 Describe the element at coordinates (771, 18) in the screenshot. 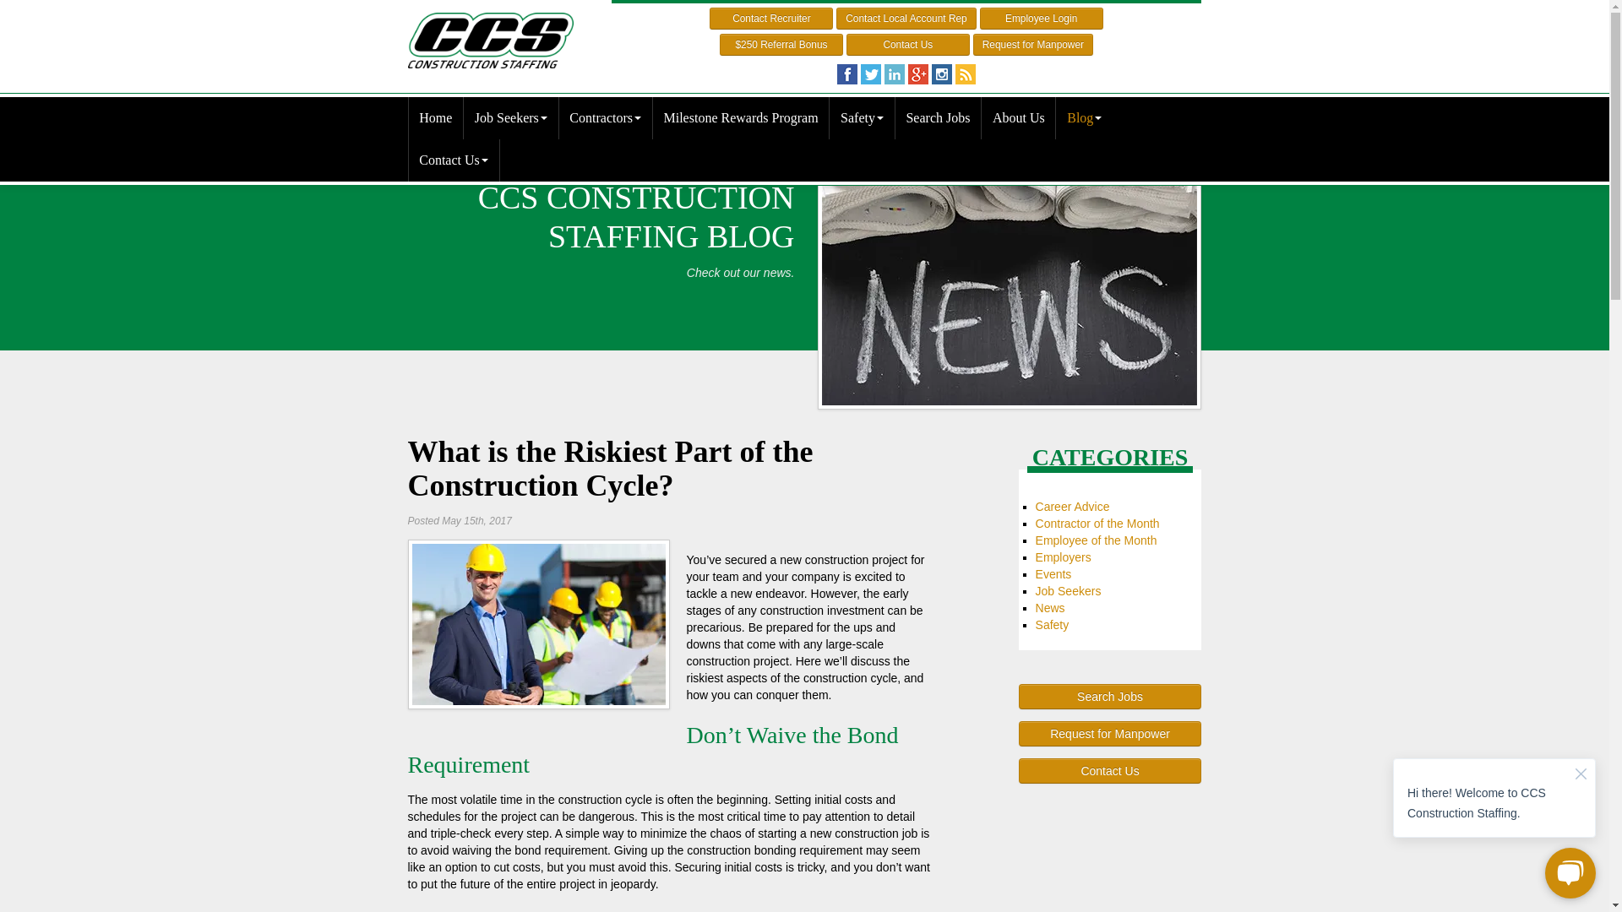

I see `Contact Recruiter` at that location.